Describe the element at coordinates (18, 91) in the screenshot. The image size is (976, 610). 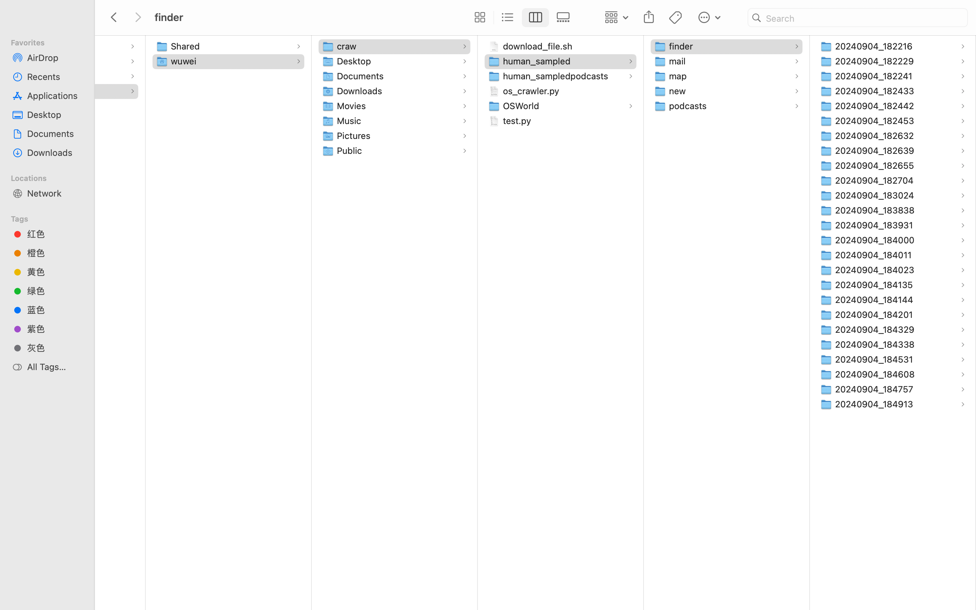
I see `Users` at that location.